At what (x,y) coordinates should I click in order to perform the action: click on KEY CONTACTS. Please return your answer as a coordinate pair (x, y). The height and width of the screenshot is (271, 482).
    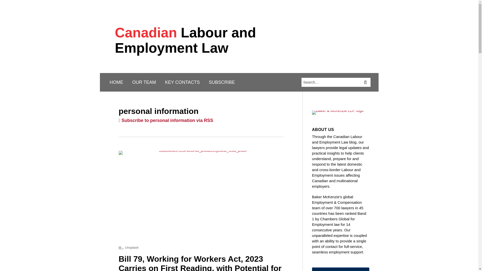
    Looking at the image, I should click on (182, 82).